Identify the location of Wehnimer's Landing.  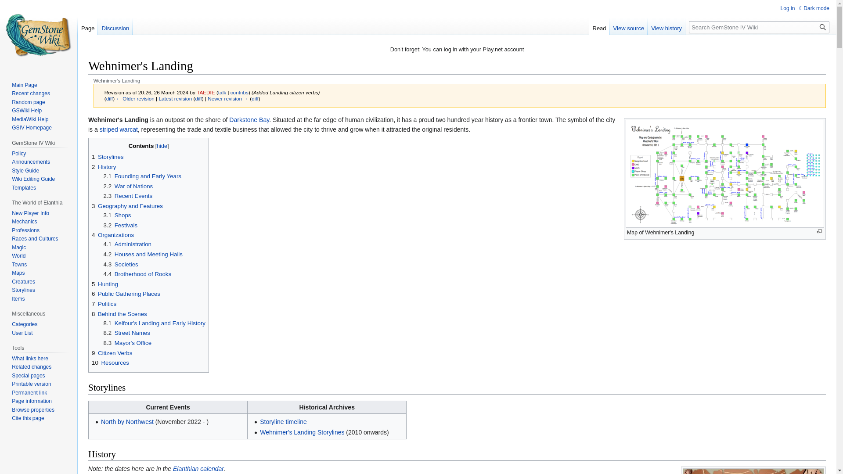
(135, 98).